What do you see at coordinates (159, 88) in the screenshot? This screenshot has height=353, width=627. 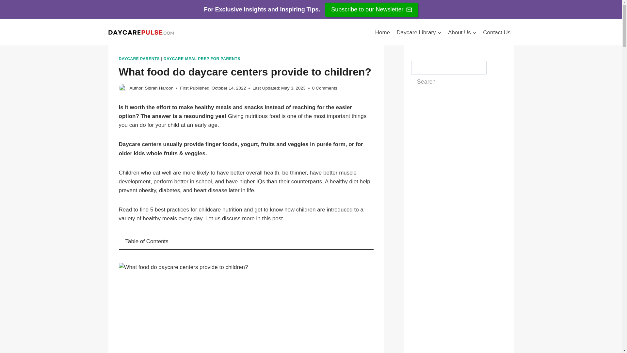 I see `Sidrah Haroon` at bounding box center [159, 88].